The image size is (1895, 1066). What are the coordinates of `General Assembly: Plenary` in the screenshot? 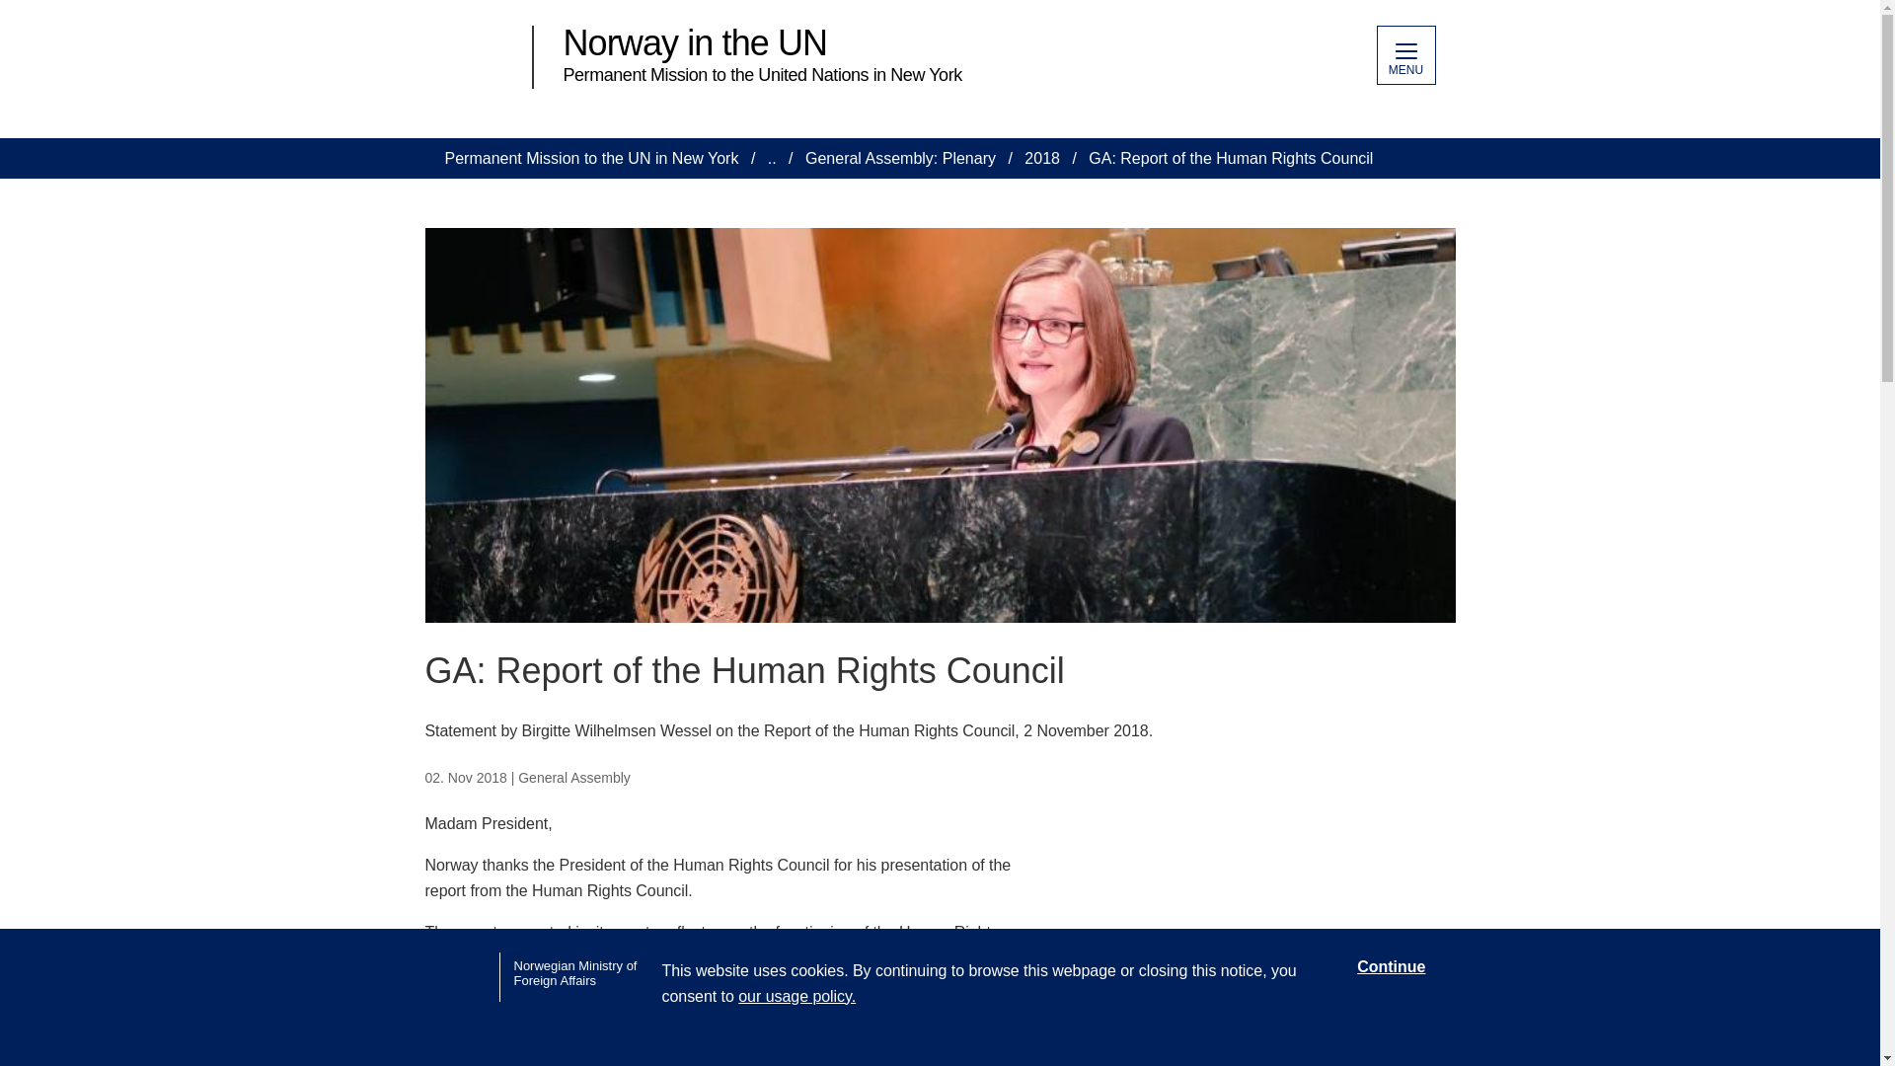 It's located at (900, 158).